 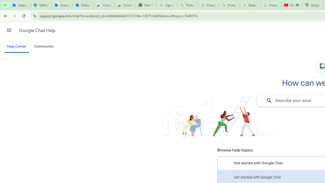 I want to click on Extensions, so click(x=83, y=5).